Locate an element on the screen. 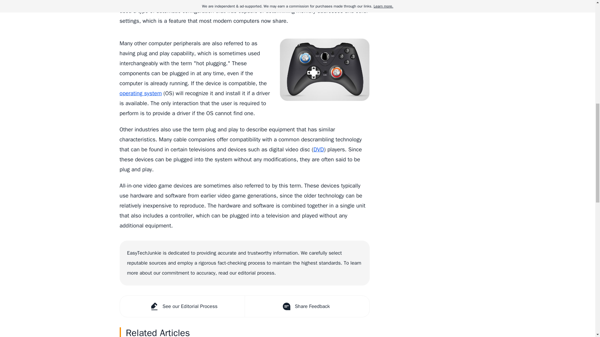  operating system is located at coordinates (140, 93).